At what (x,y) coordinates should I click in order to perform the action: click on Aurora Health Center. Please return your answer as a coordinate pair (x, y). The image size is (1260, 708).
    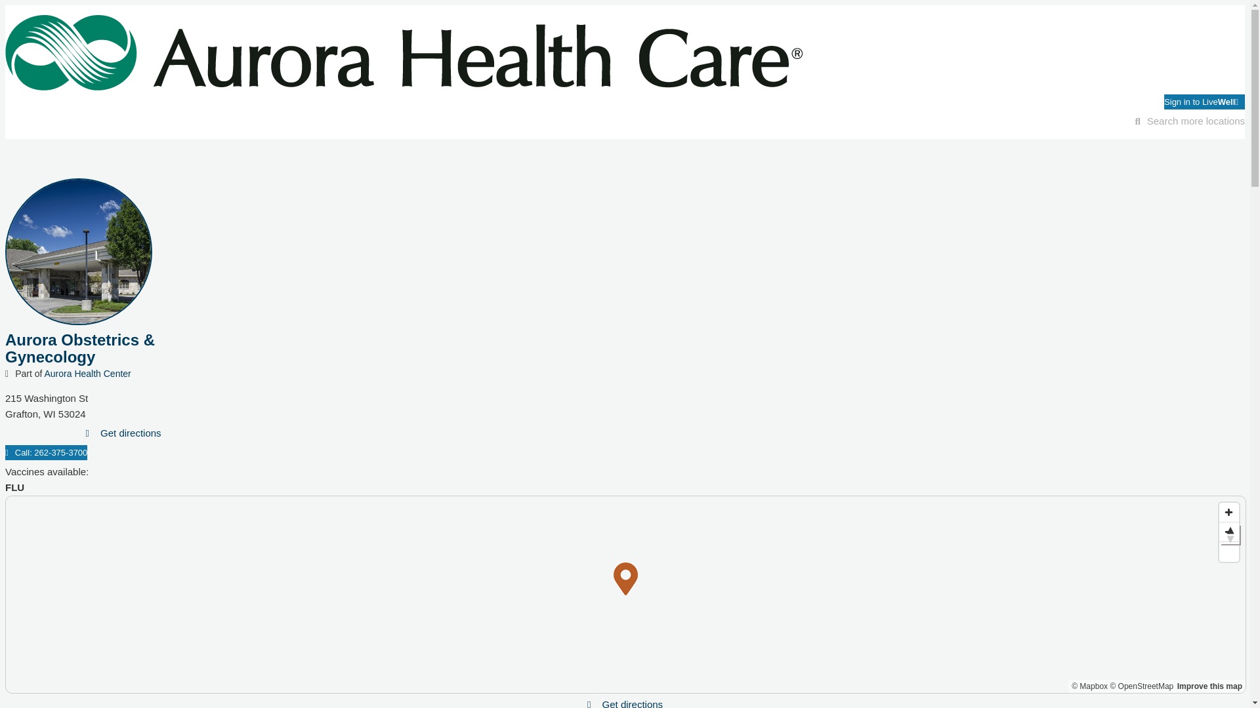
    Looking at the image, I should click on (87, 373).